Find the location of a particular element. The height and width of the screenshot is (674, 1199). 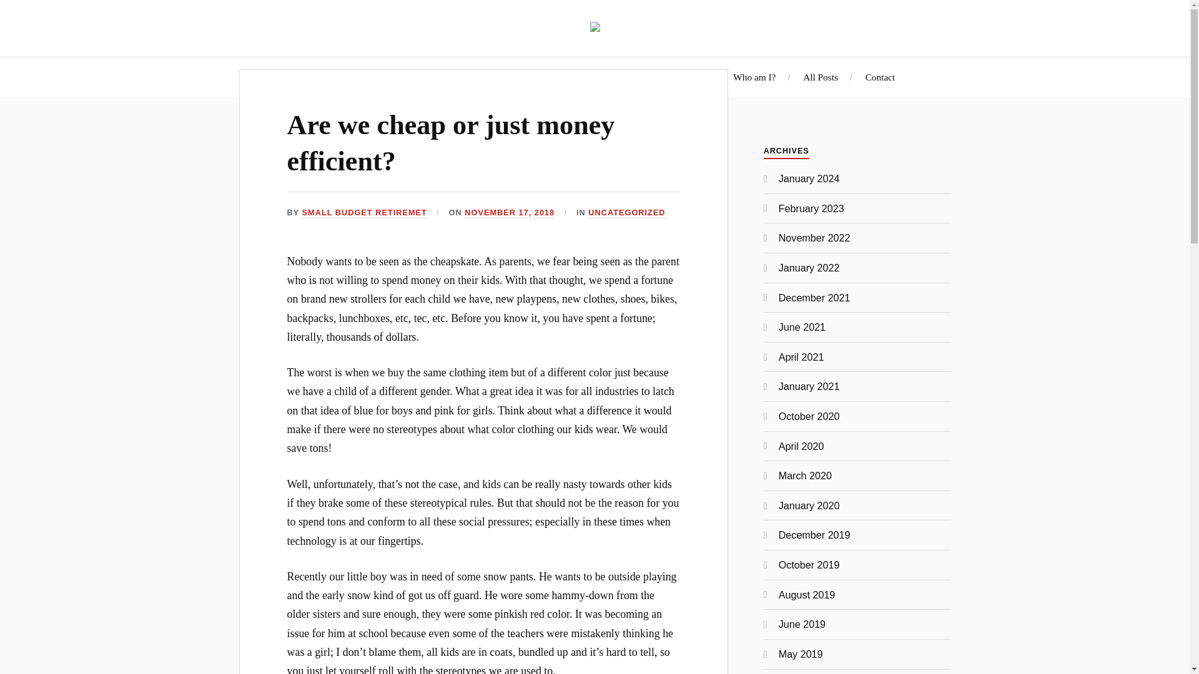

Resources I dig is located at coordinates (676, 77).